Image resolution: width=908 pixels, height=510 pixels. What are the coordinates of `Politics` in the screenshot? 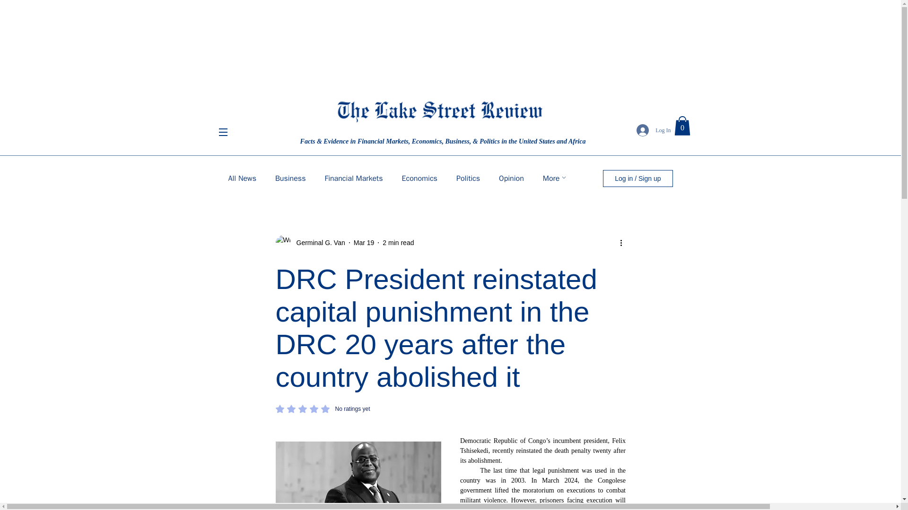 It's located at (682, 126).